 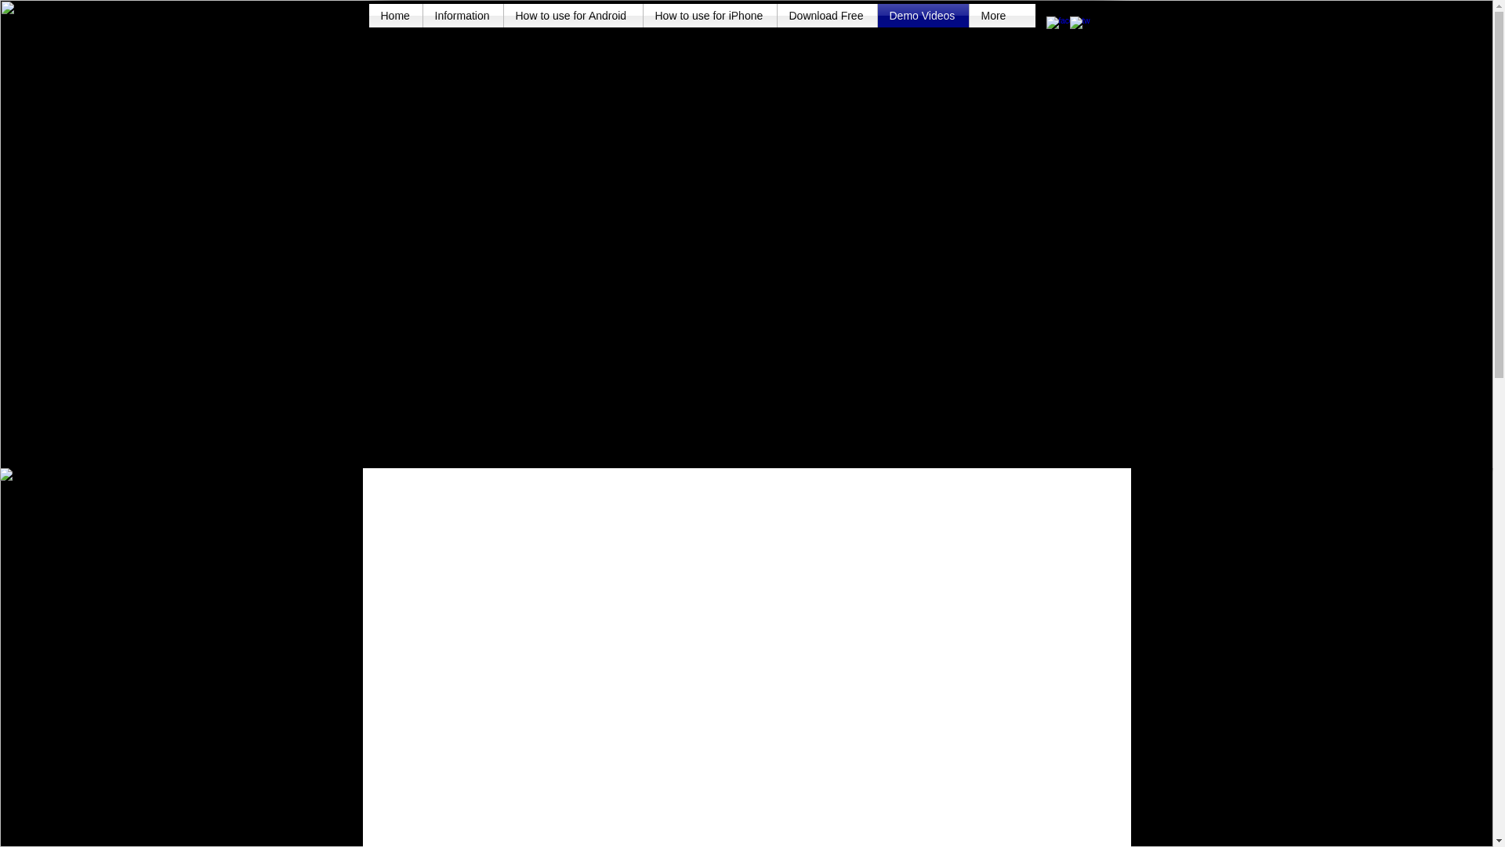 I want to click on Download Free, so click(x=828, y=16).